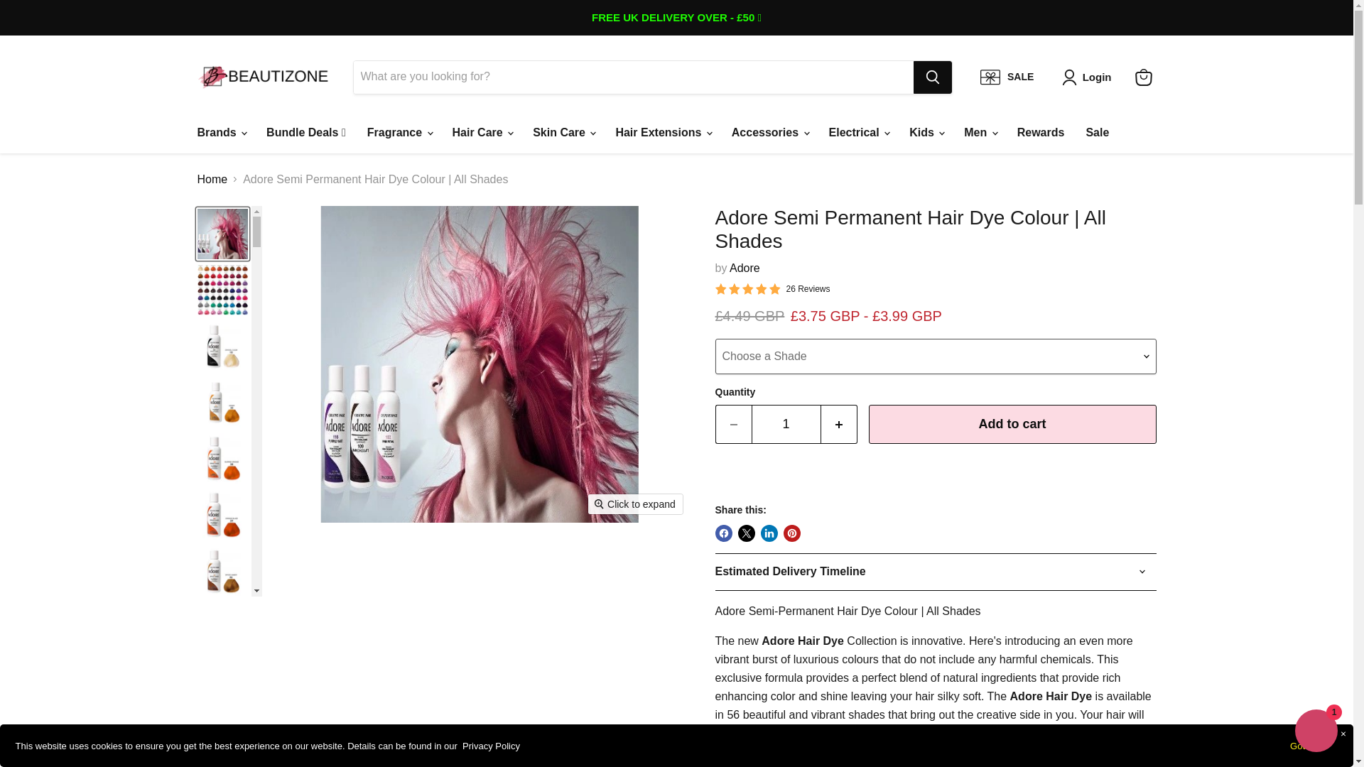 The height and width of the screenshot is (767, 1364). What do you see at coordinates (786, 425) in the screenshot?
I see `1` at bounding box center [786, 425].